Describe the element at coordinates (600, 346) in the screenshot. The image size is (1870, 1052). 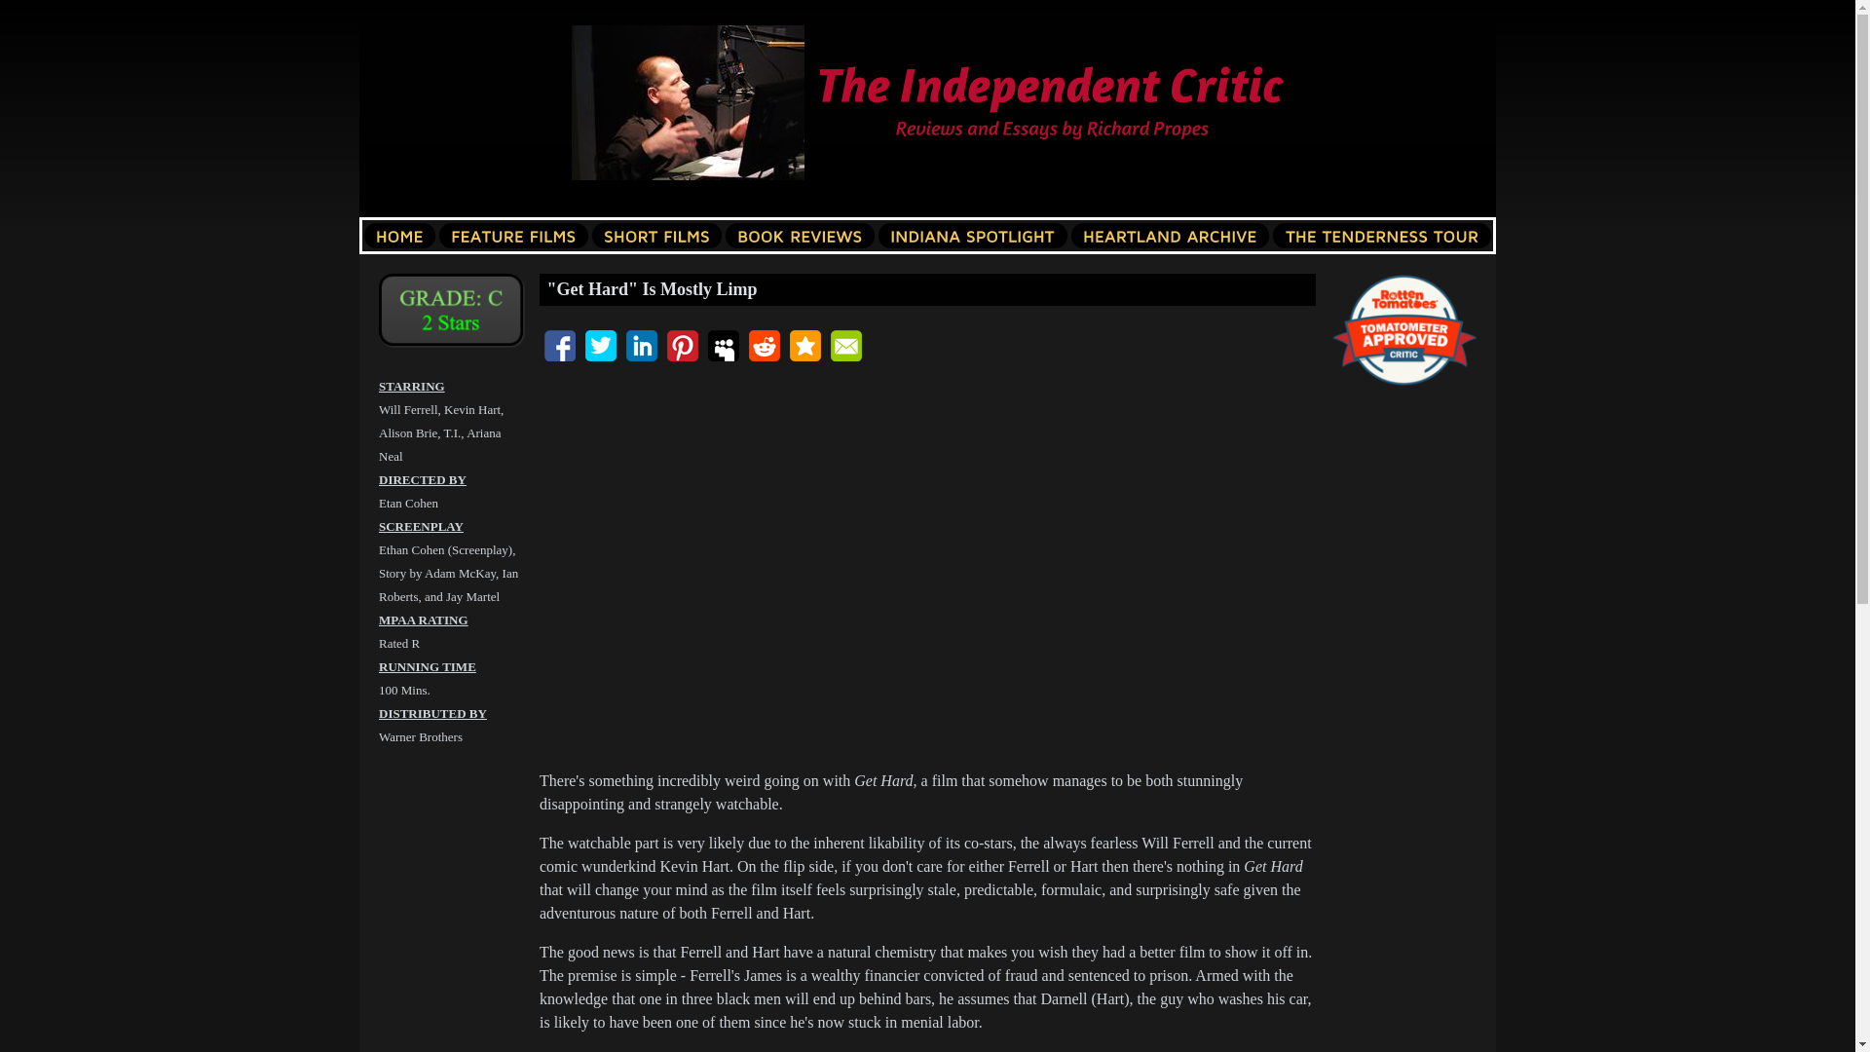
I see `Twitter` at that location.